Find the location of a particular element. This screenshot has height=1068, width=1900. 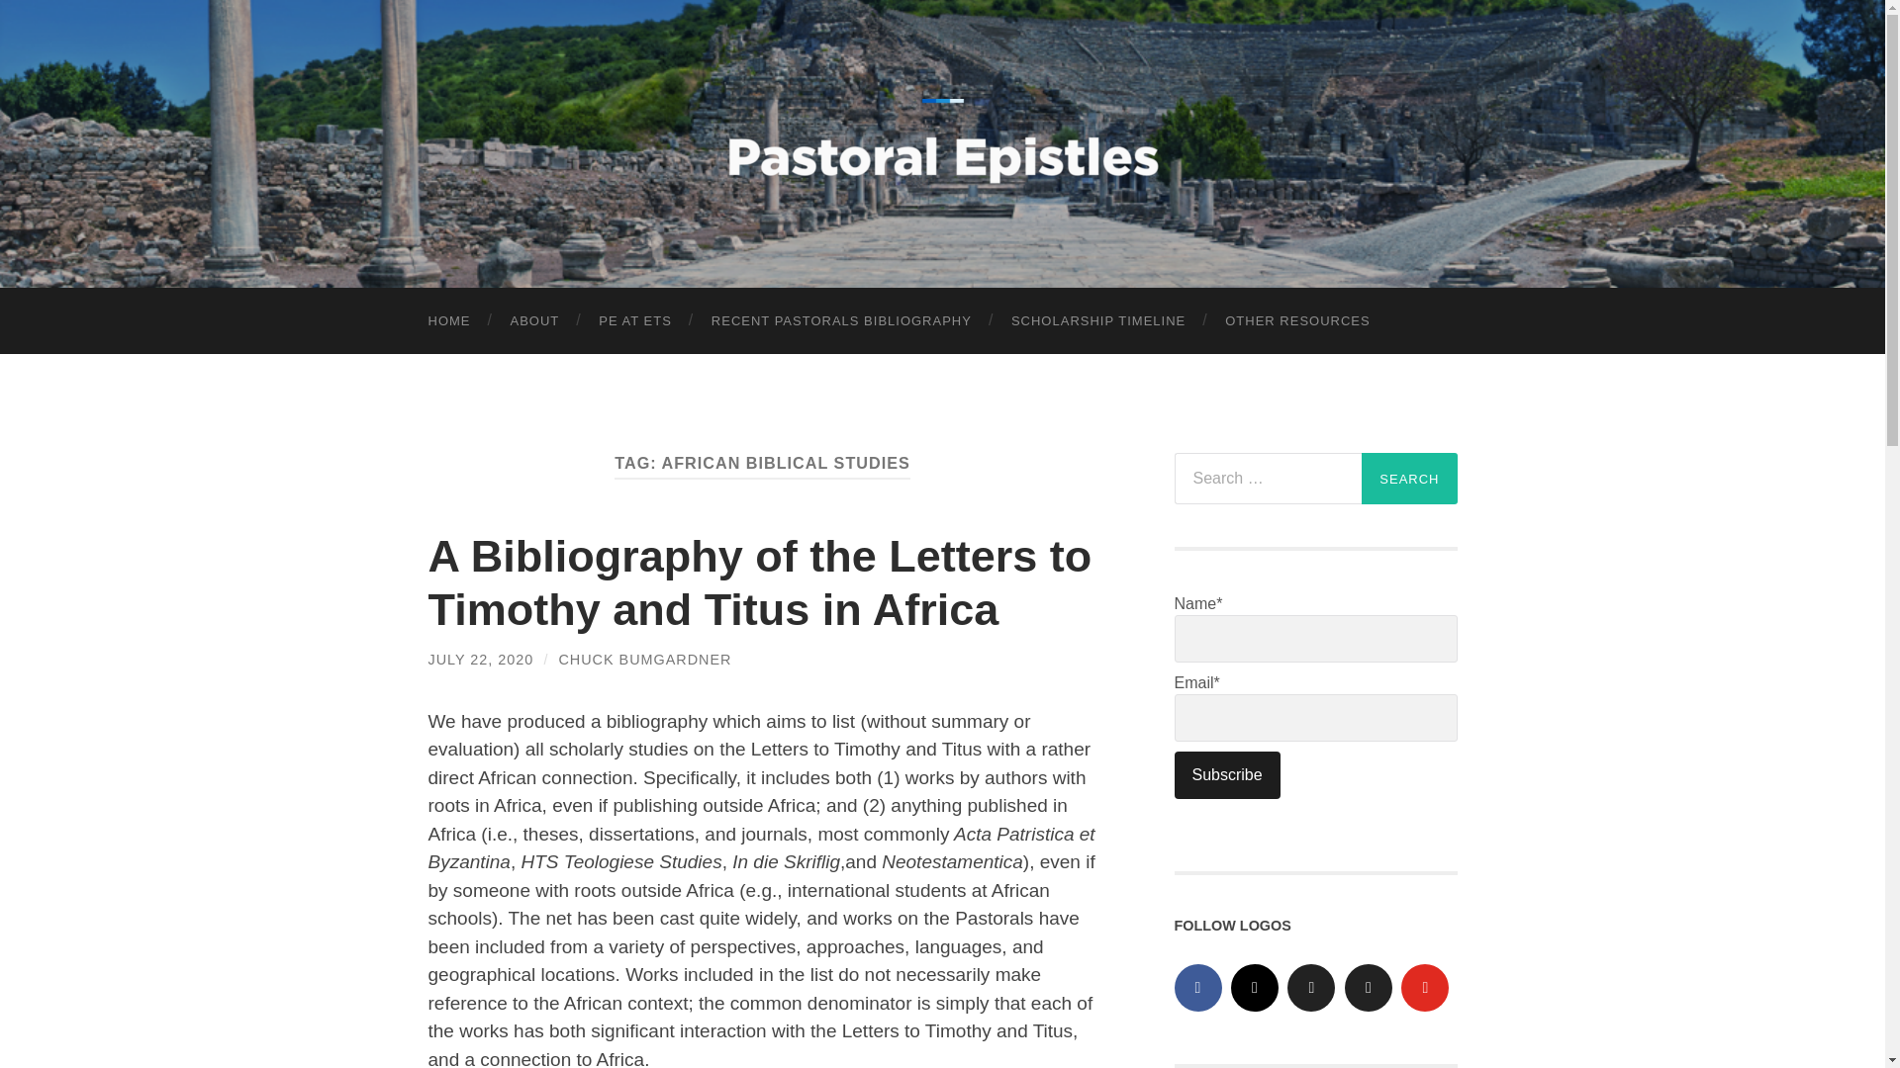

JULY 22, 2020 is located at coordinates (481, 659).